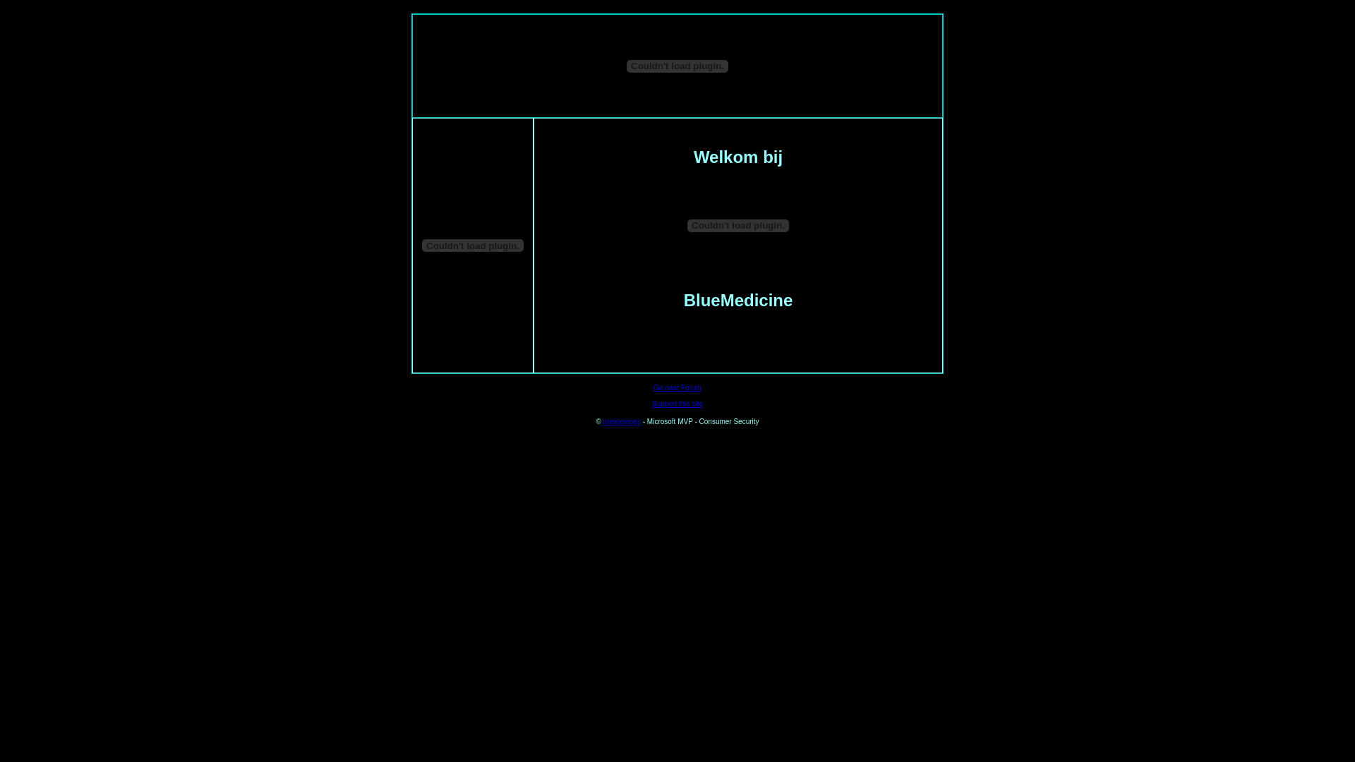  Describe the element at coordinates (622, 422) in the screenshot. I see `miekiemoes` at that location.